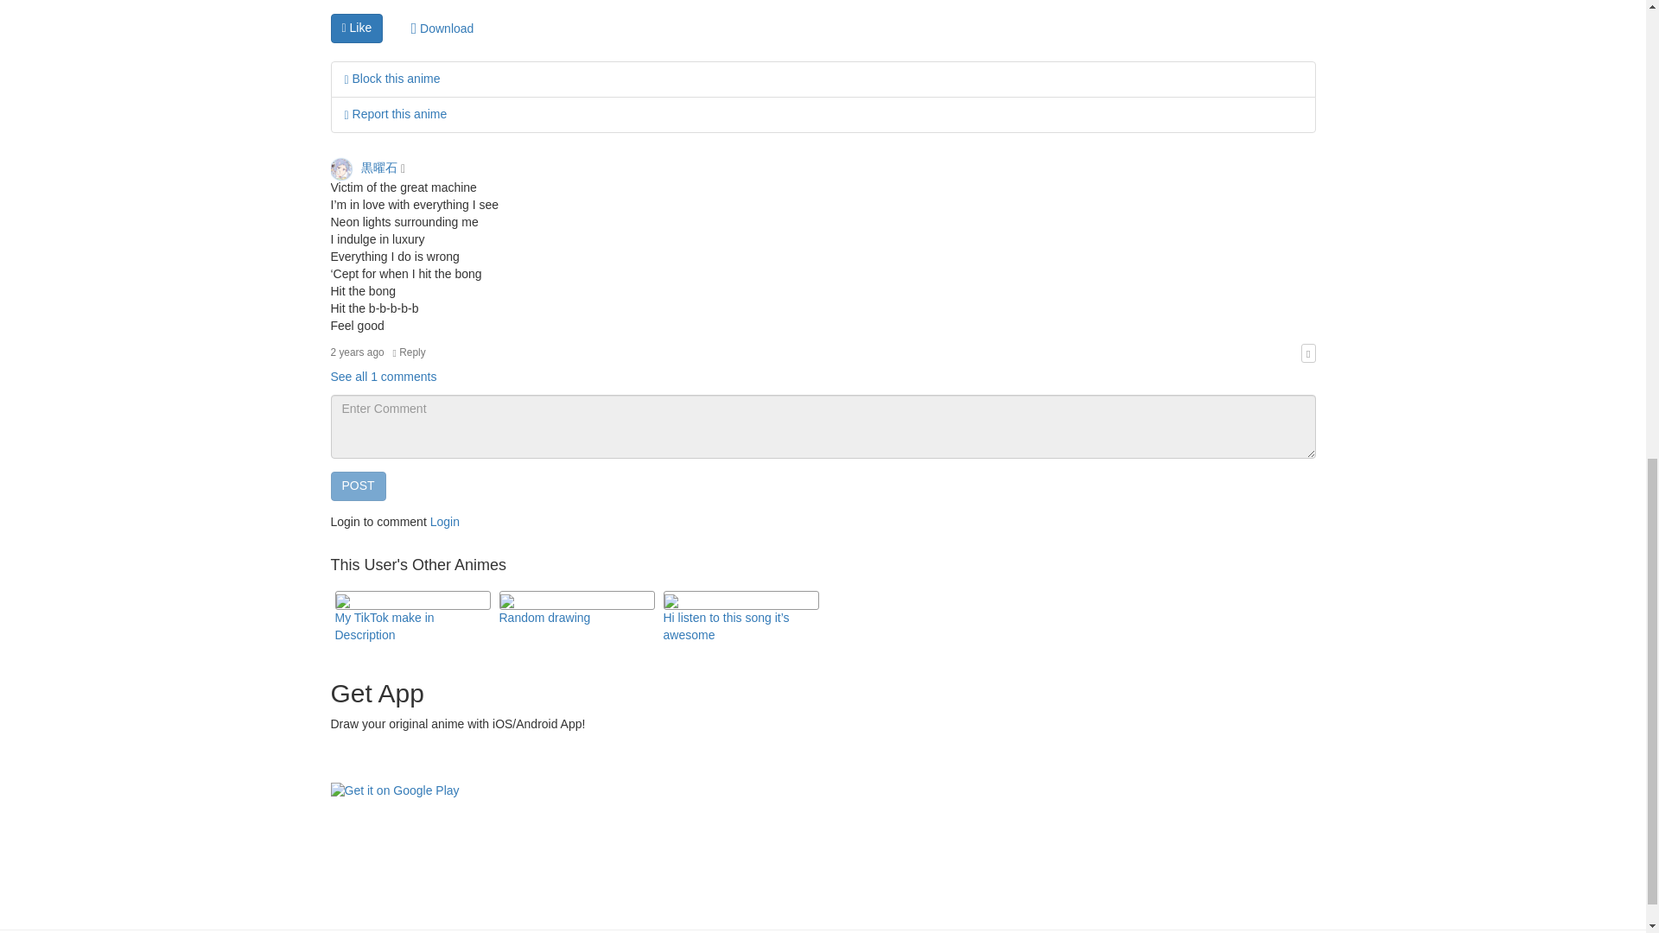 The image size is (1659, 933). What do you see at coordinates (391, 79) in the screenshot?
I see `Block this anime` at bounding box center [391, 79].